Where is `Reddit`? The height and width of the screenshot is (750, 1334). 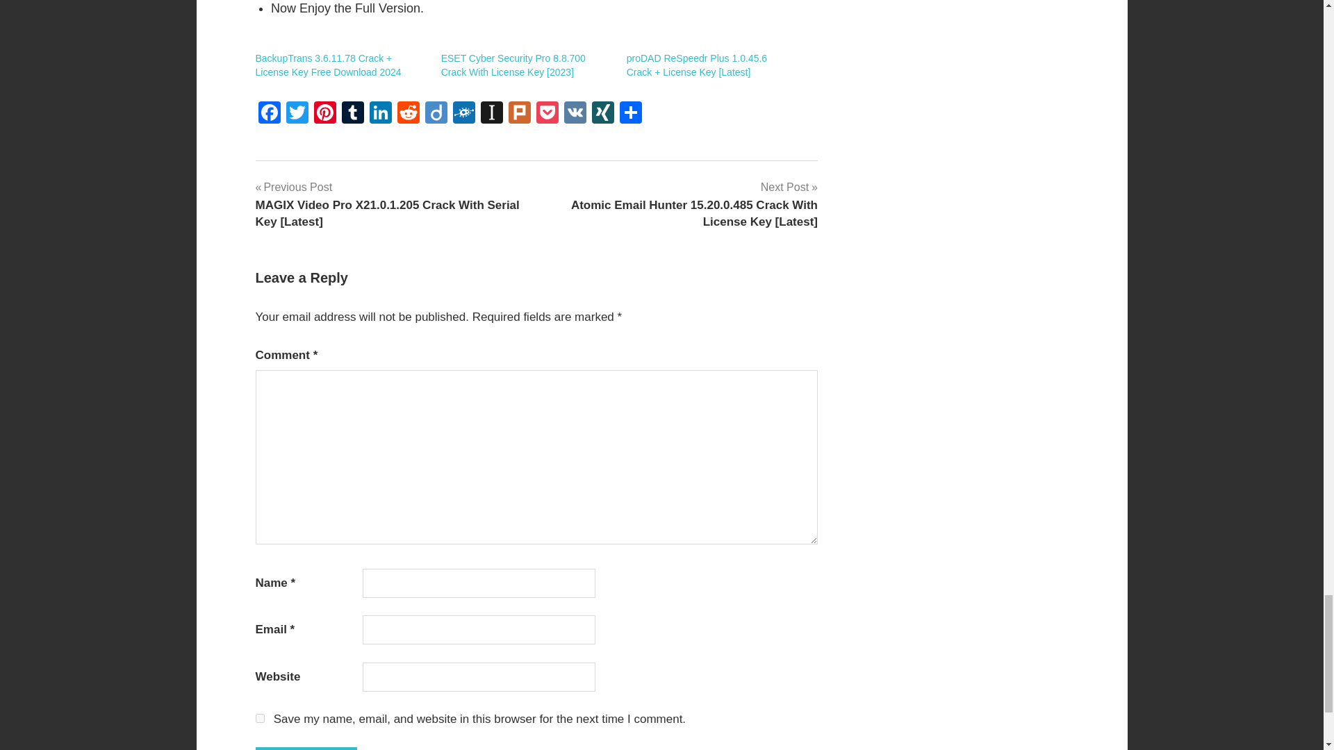 Reddit is located at coordinates (409, 114).